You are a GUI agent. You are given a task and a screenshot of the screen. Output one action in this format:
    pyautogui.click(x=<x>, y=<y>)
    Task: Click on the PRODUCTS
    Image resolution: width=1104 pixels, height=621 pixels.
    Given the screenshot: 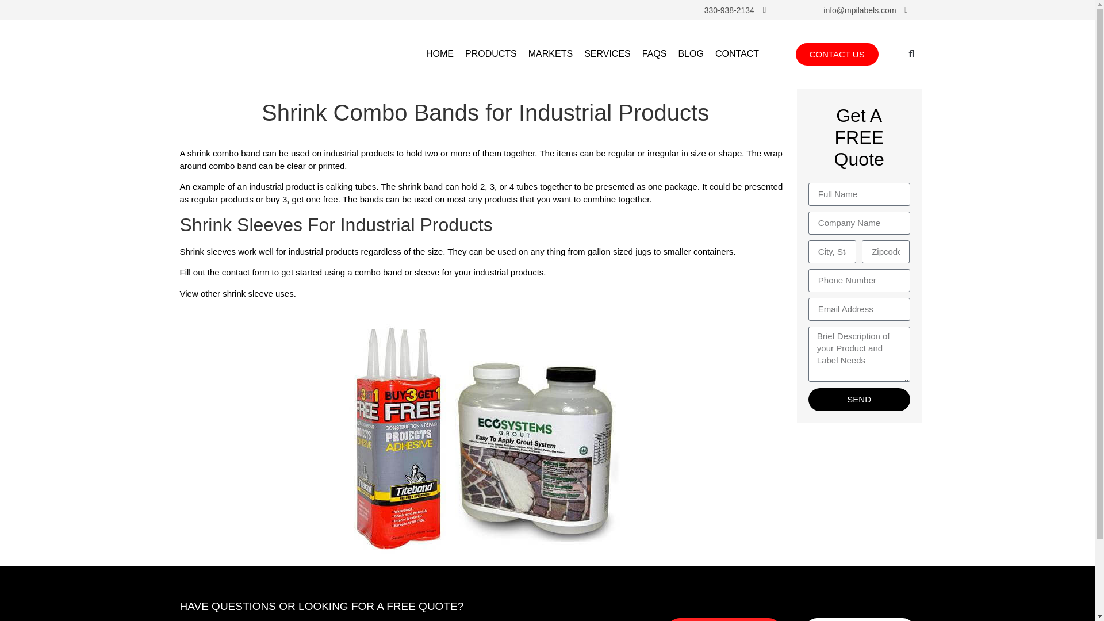 What is the action you would take?
    pyautogui.click(x=490, y=54)
    